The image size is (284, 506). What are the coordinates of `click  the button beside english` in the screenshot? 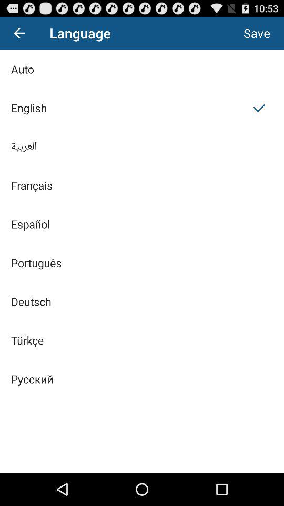 It's located at (259, 108).